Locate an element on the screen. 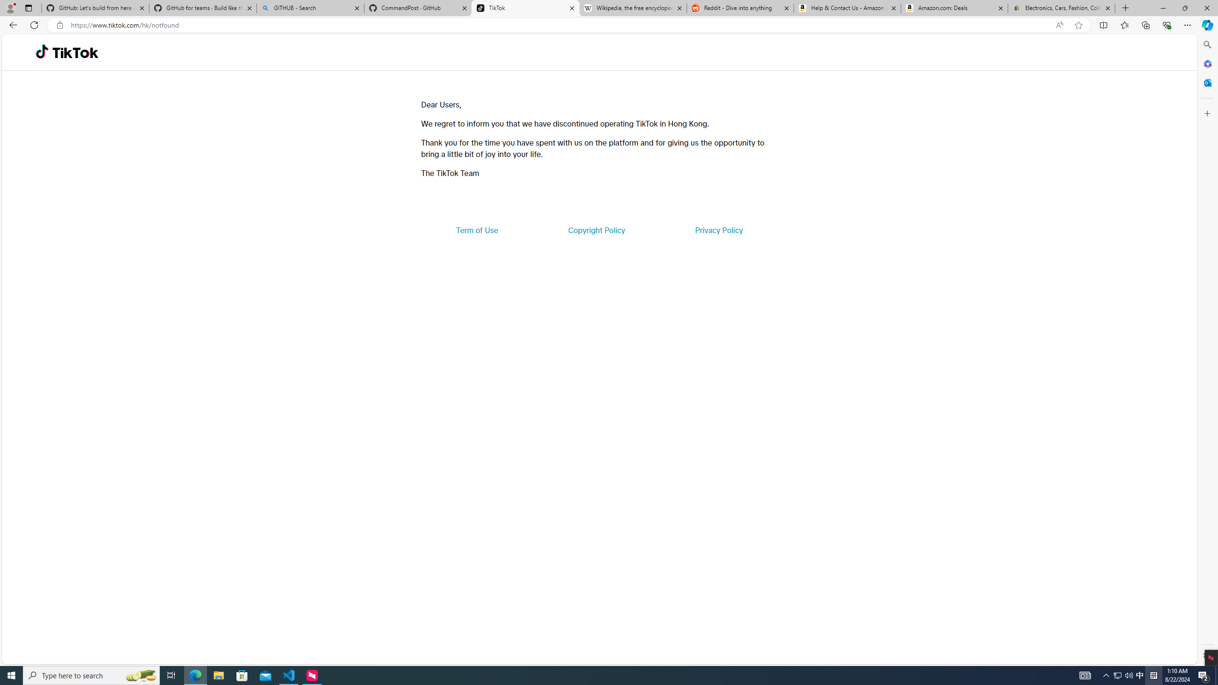 Image resolution: width=1218 pixels, height=685 pixels. Copyright Policy is located at coordinates (596, 230).